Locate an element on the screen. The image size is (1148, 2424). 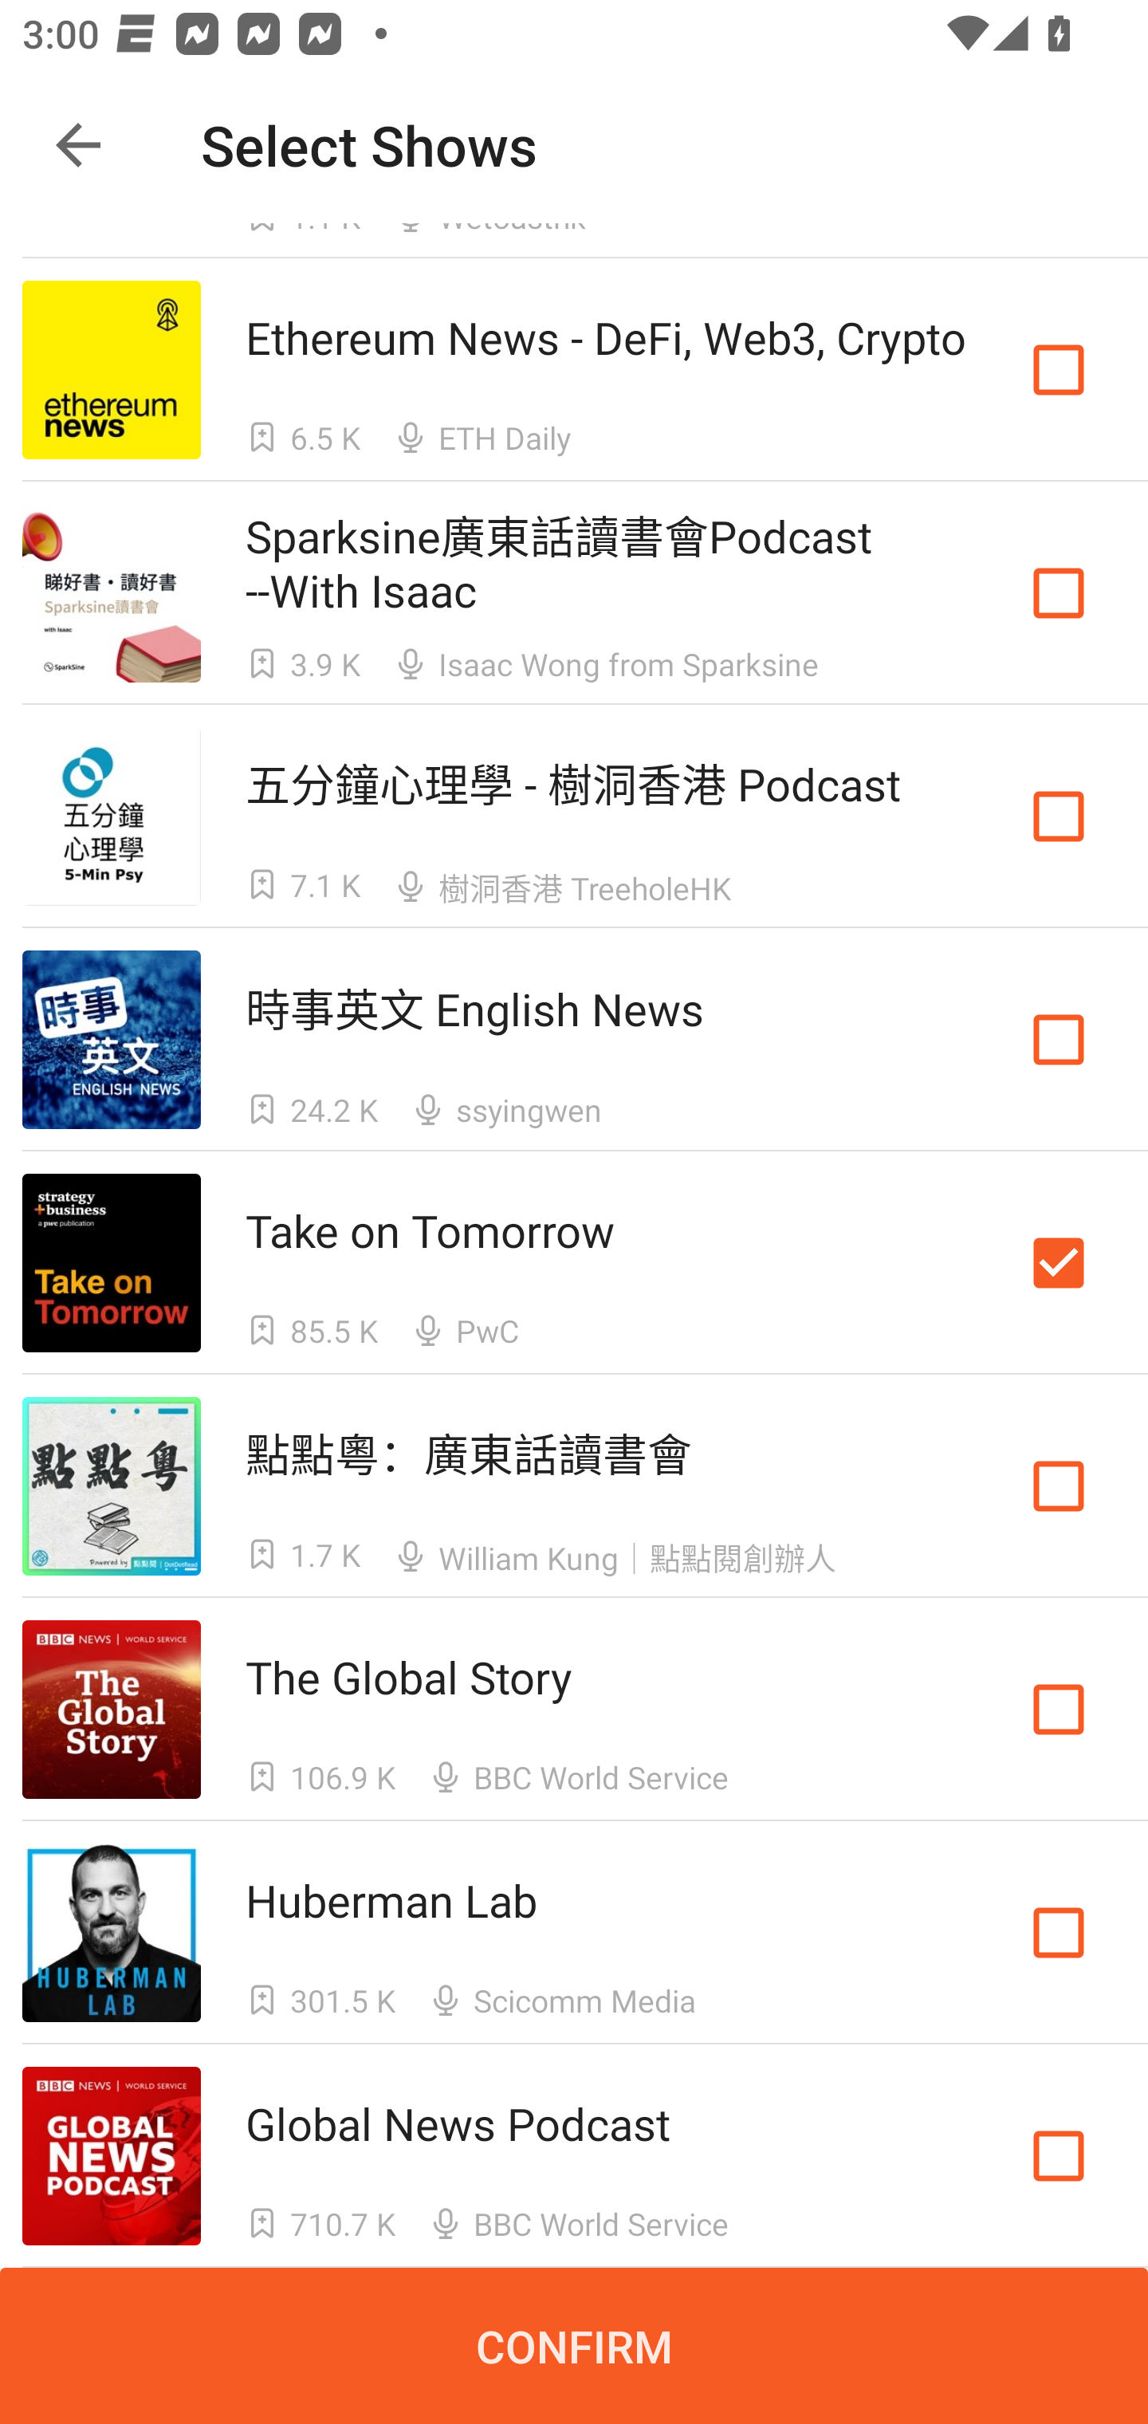
CONFIRM is located at coordinates (574, 2346).